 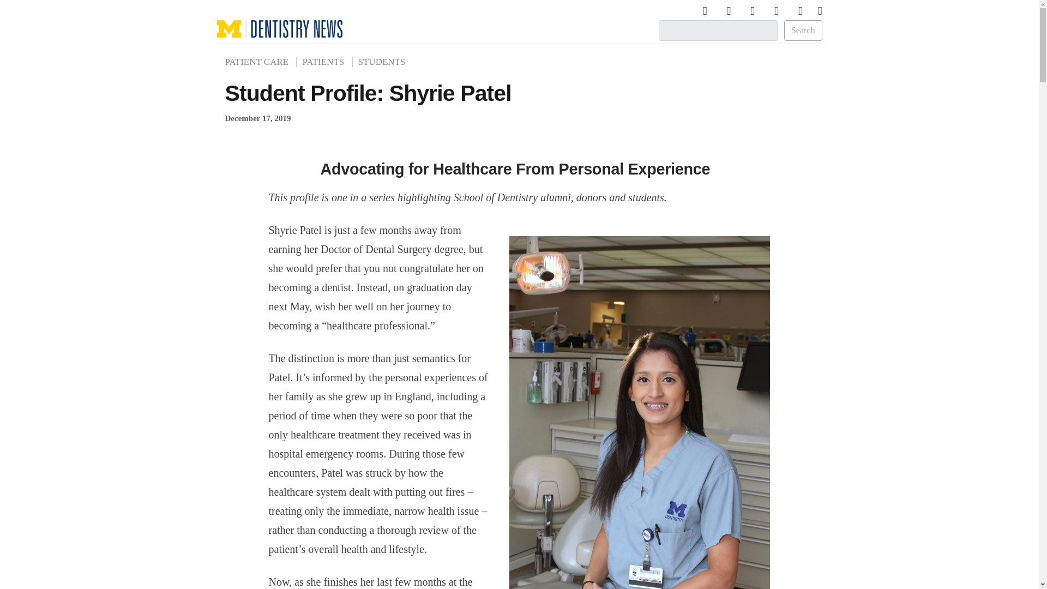 What do you see at coordinates (260, 62) in the screenshot?
I see `PATIENT CARE` at bounding box center [260, 62].